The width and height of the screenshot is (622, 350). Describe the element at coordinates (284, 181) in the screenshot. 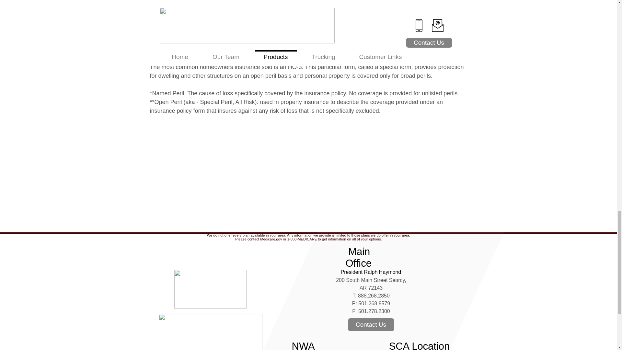

I see `nsurance in my mortgage payment?` at that location.